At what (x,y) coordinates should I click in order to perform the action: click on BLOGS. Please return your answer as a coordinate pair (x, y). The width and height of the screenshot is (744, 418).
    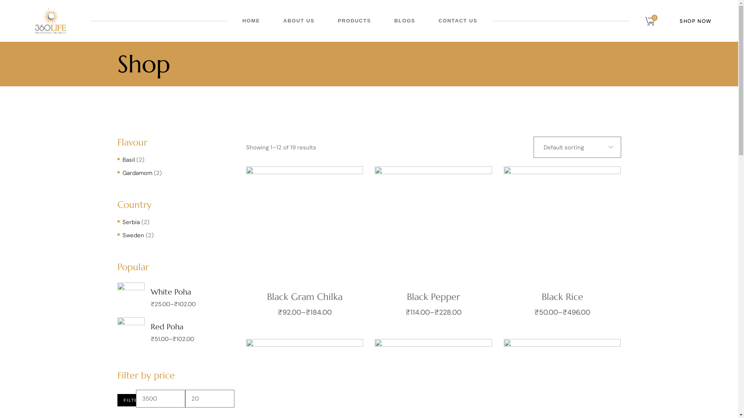
    Looking at the image, I should click on (405, 21).